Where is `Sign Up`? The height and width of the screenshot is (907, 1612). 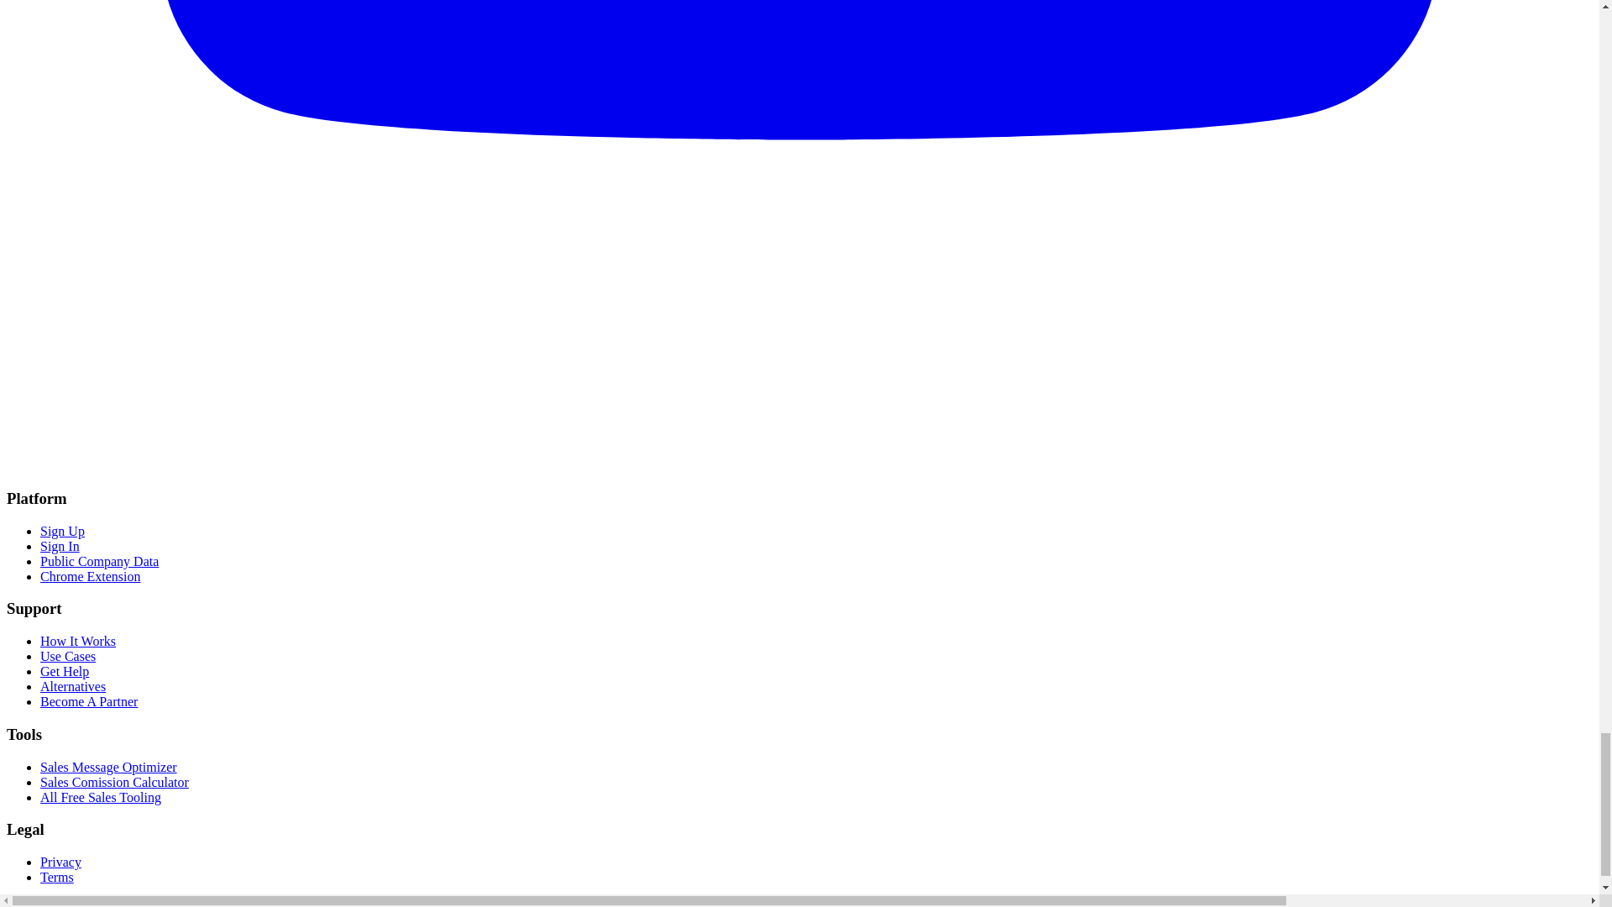 Sign Up is located at coordinates (62, 531).